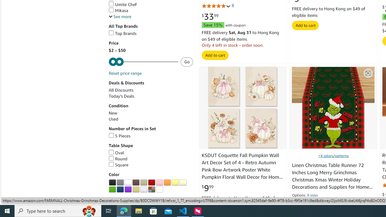  What do you see at coordinates (151, 33) in the screenshot?
I see `Top Brands` at bounding box center [151, 33].